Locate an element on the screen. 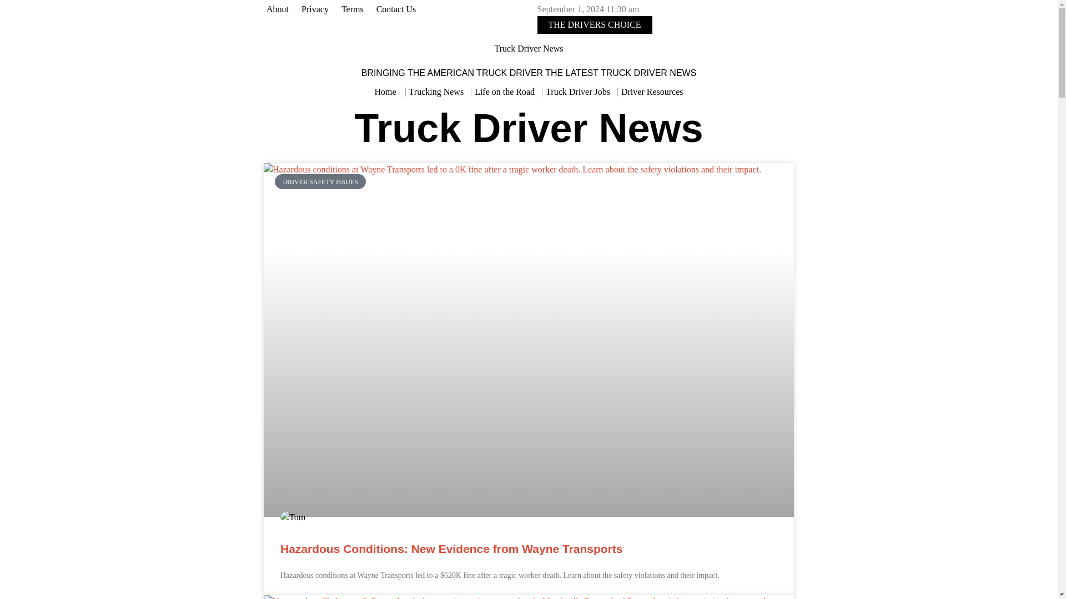 The image size is (1066, 599). Truck Driver Jobs is located at coordinates (578, 92).